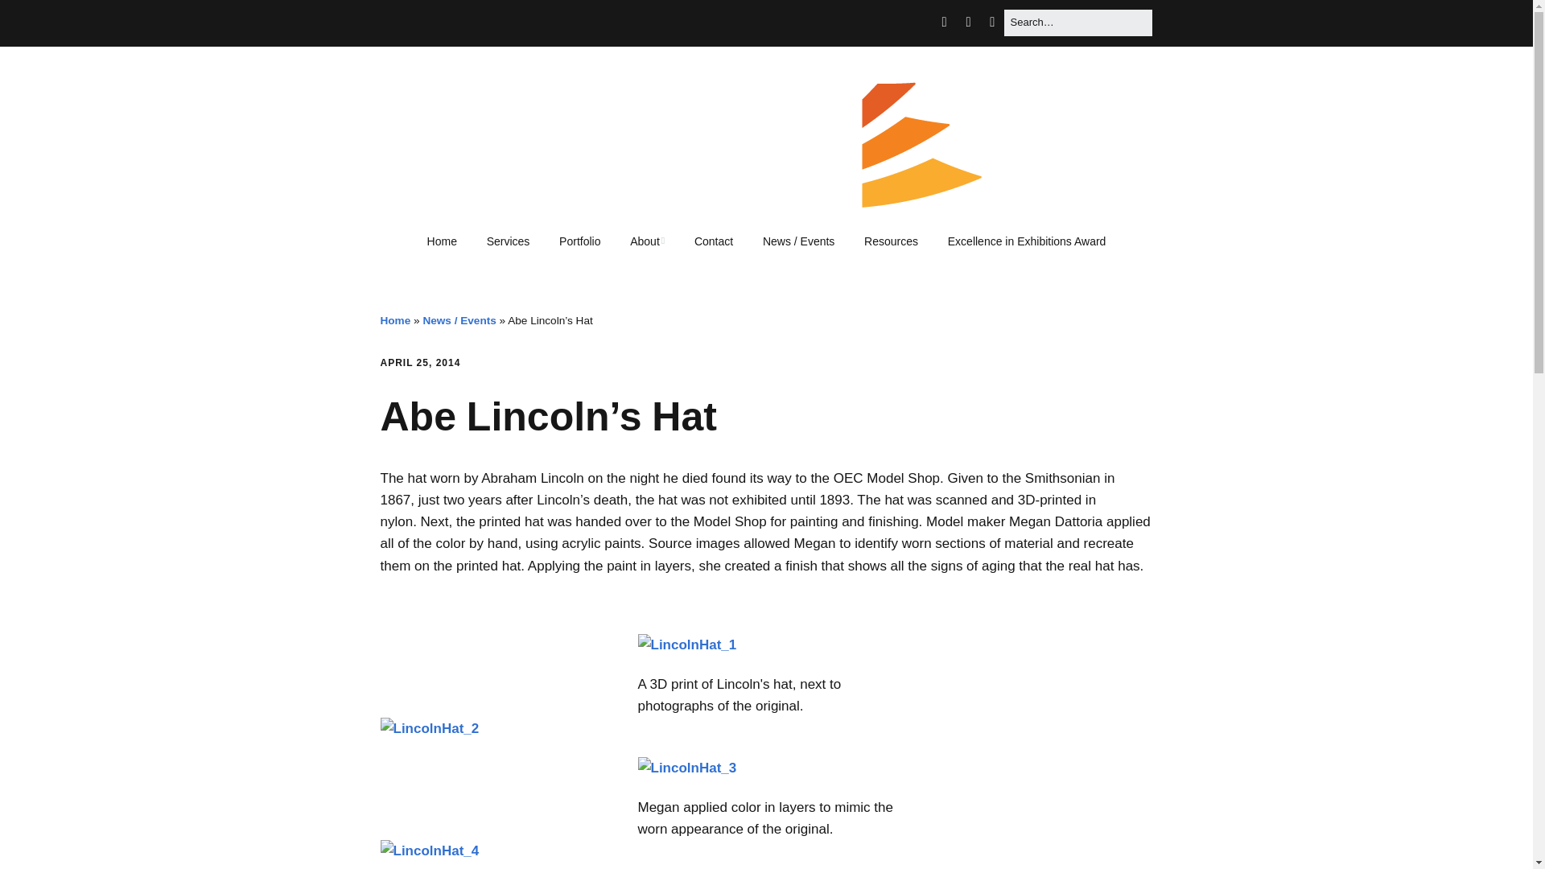  I want to click on Home, so click(395, 320).